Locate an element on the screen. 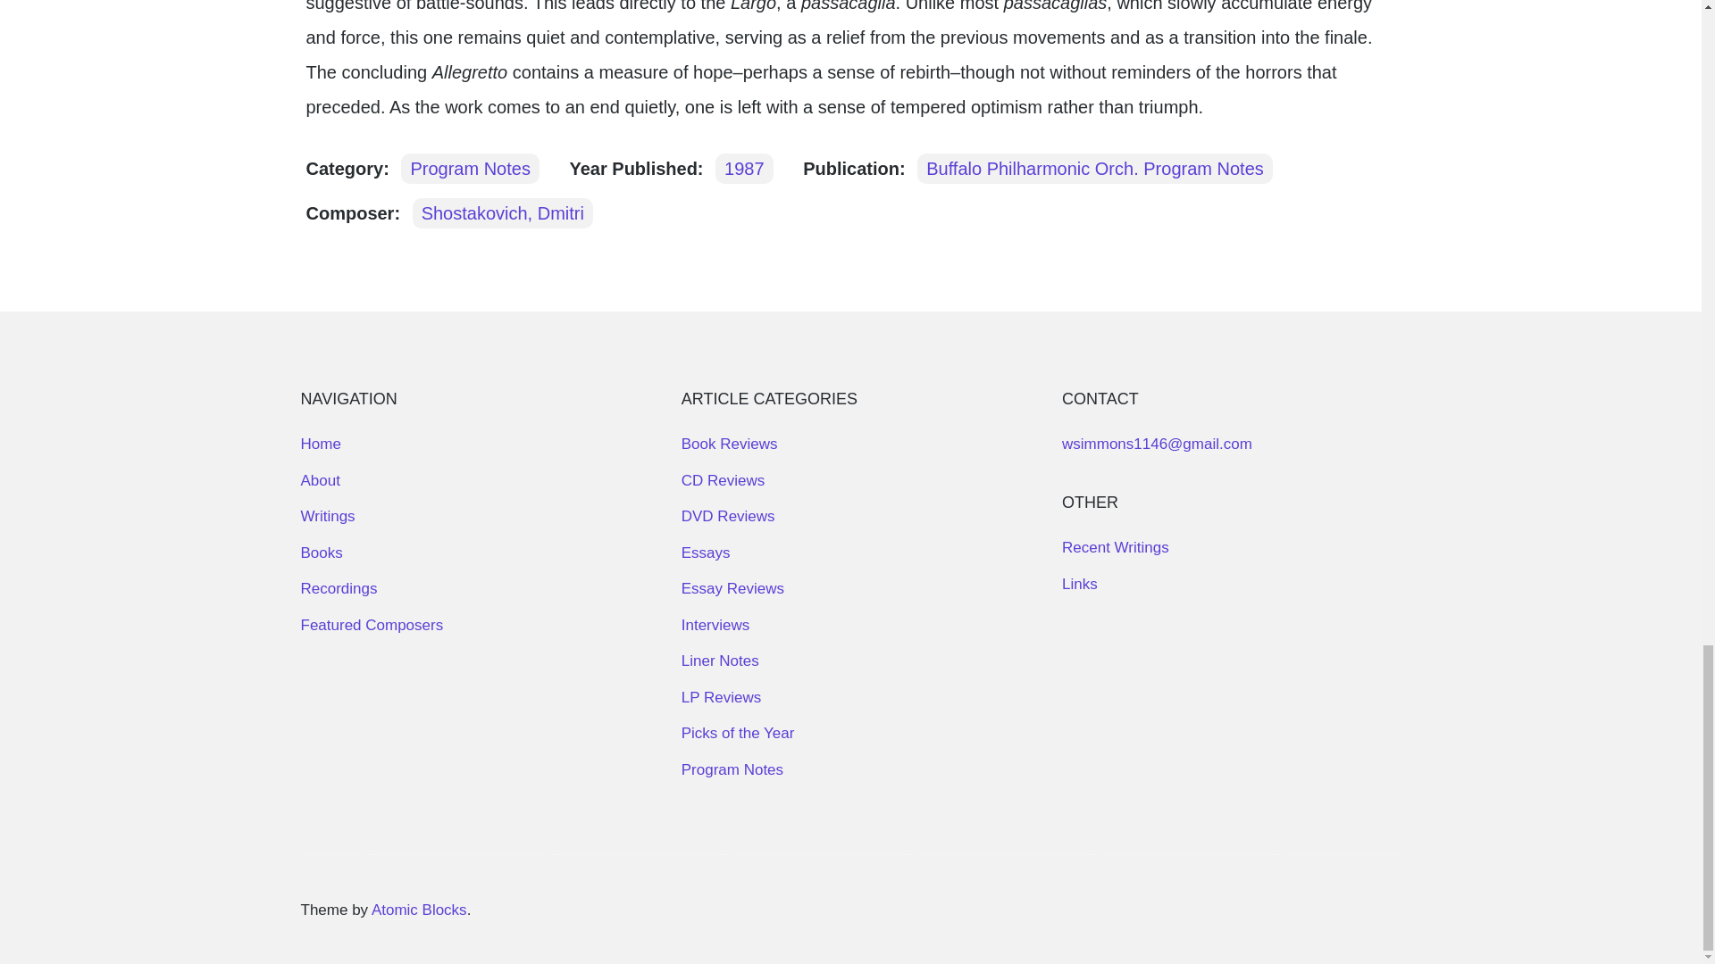  Book Reviews is located at coordinates (729, 444).